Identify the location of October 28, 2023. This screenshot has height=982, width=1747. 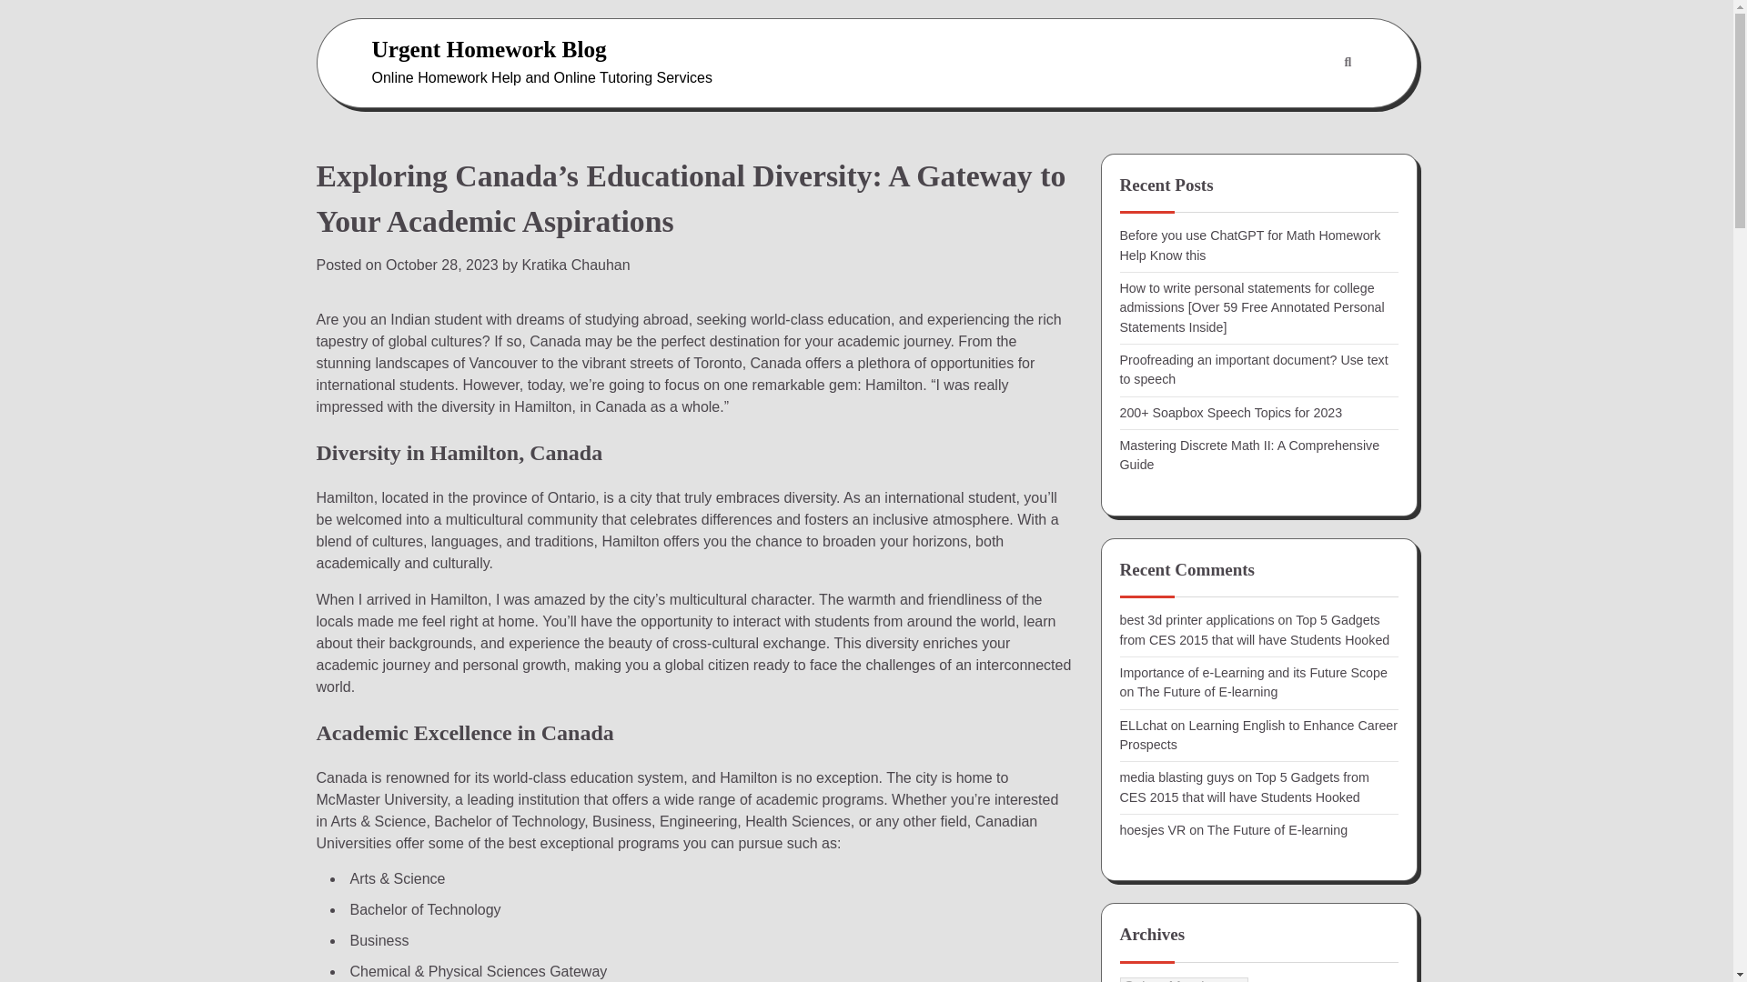
(442, 265).